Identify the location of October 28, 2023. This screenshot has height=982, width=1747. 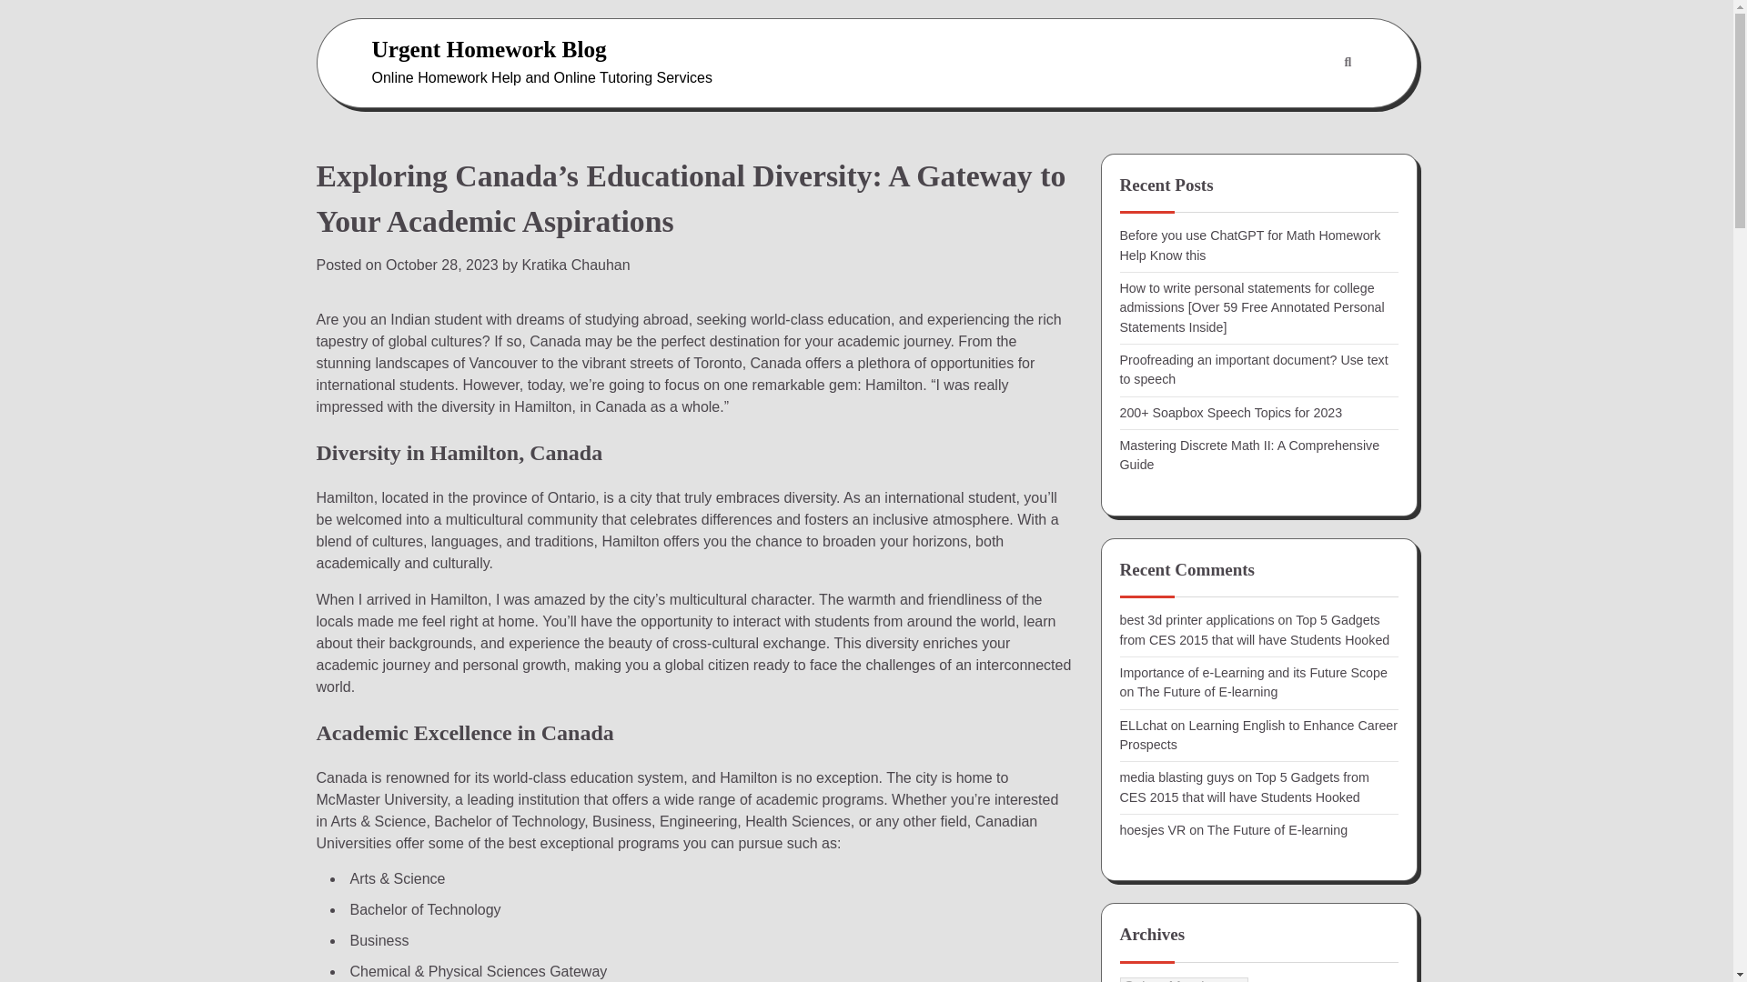
(442, 265).